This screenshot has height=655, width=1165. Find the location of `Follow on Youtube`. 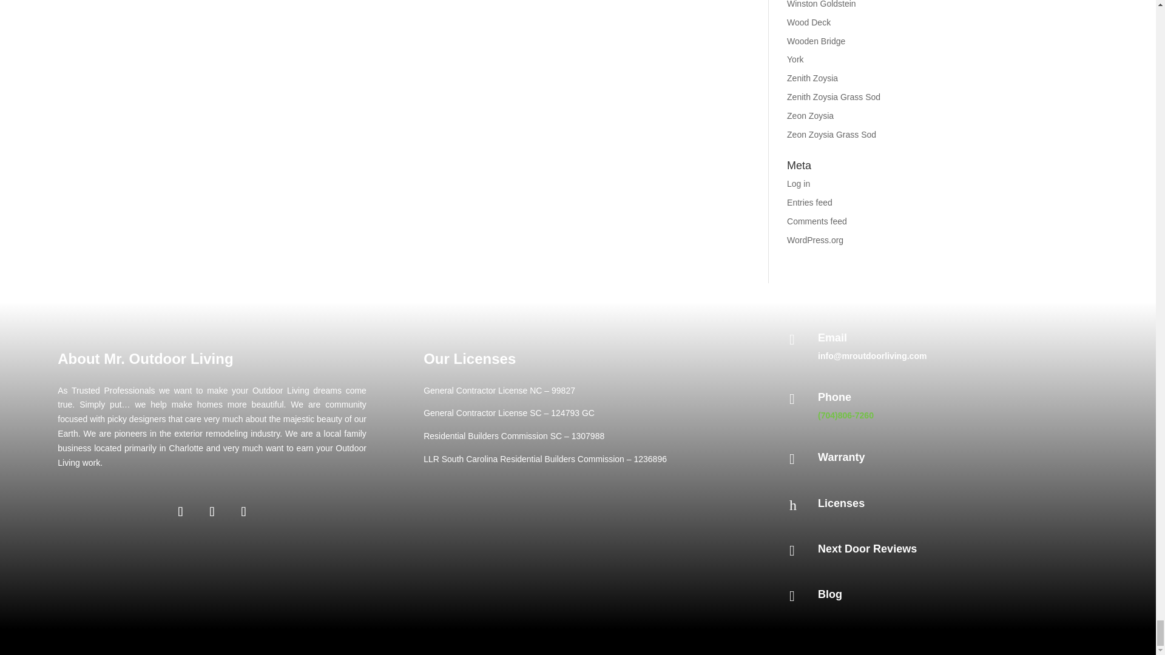

Follow on Youtube is located at coordinates (244, 512).